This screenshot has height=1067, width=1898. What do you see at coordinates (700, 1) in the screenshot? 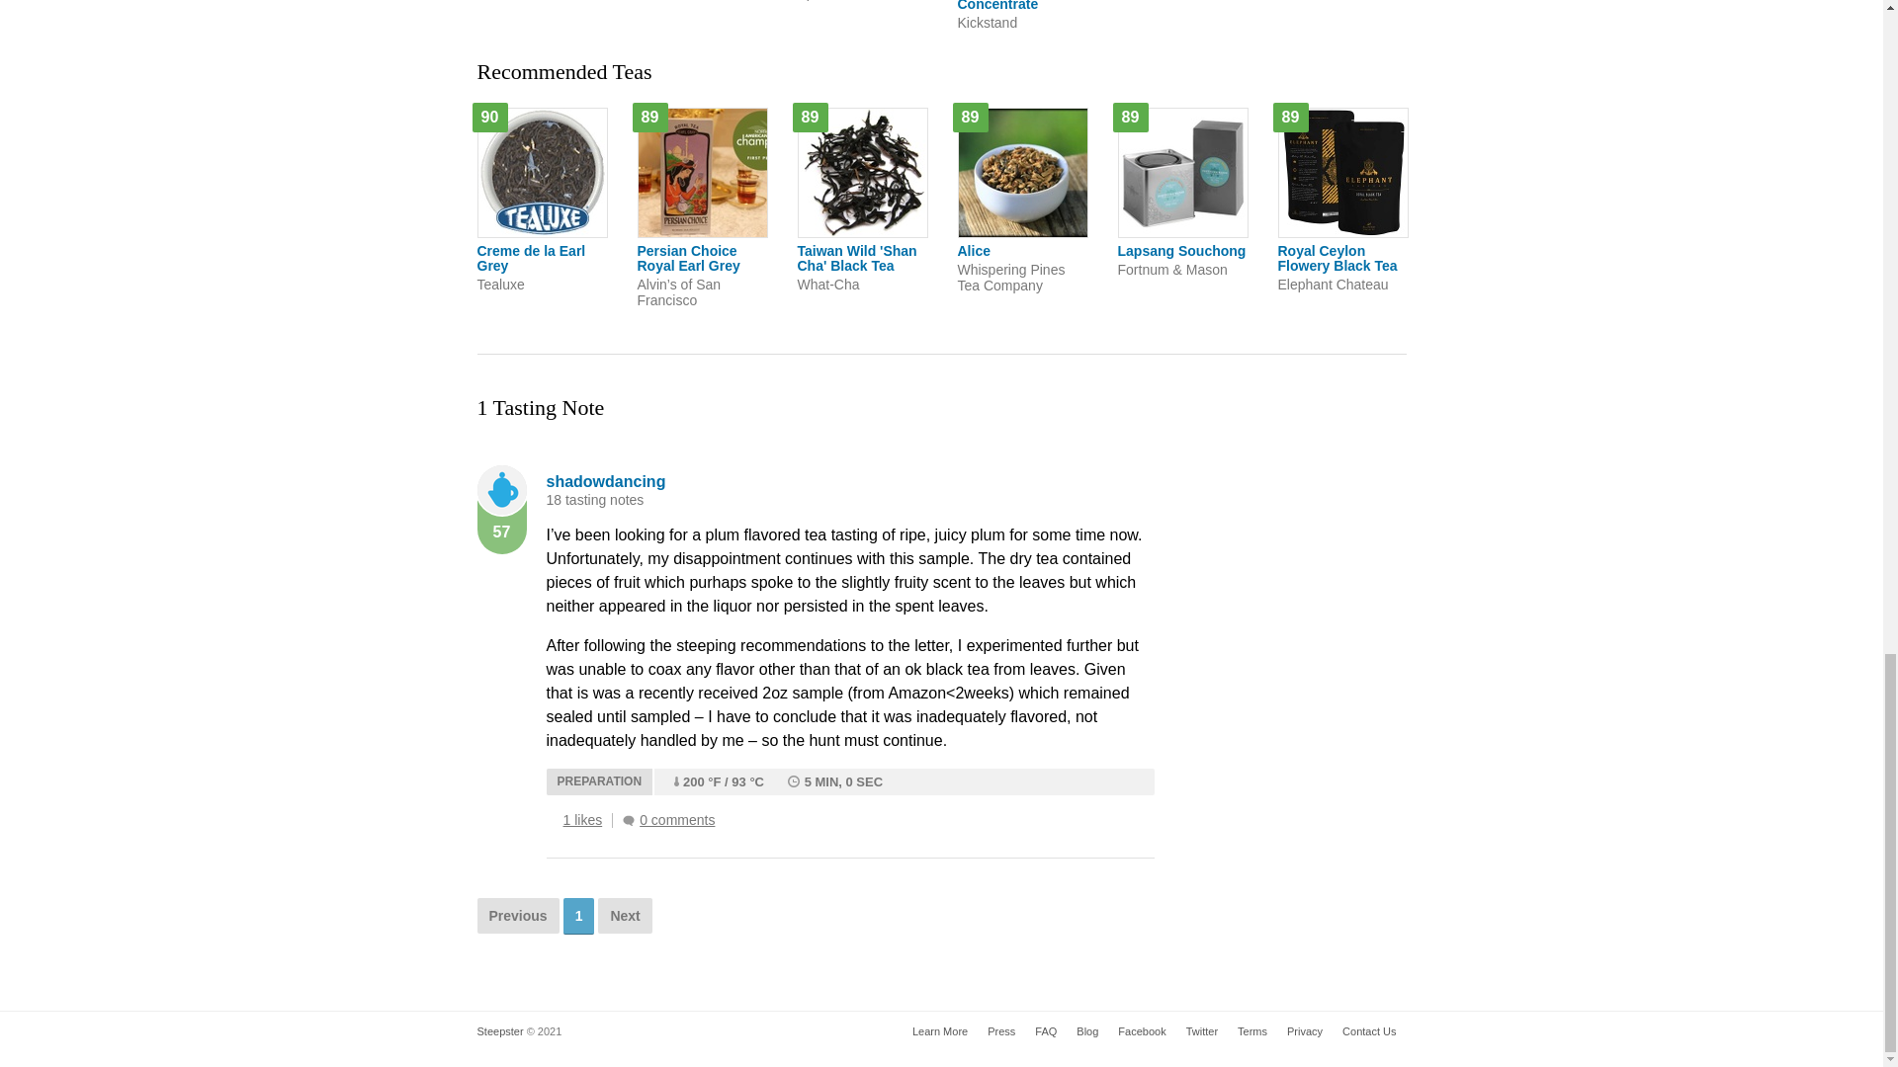
I see `Link to Privacy Policy` at bounding box center [700, 1].